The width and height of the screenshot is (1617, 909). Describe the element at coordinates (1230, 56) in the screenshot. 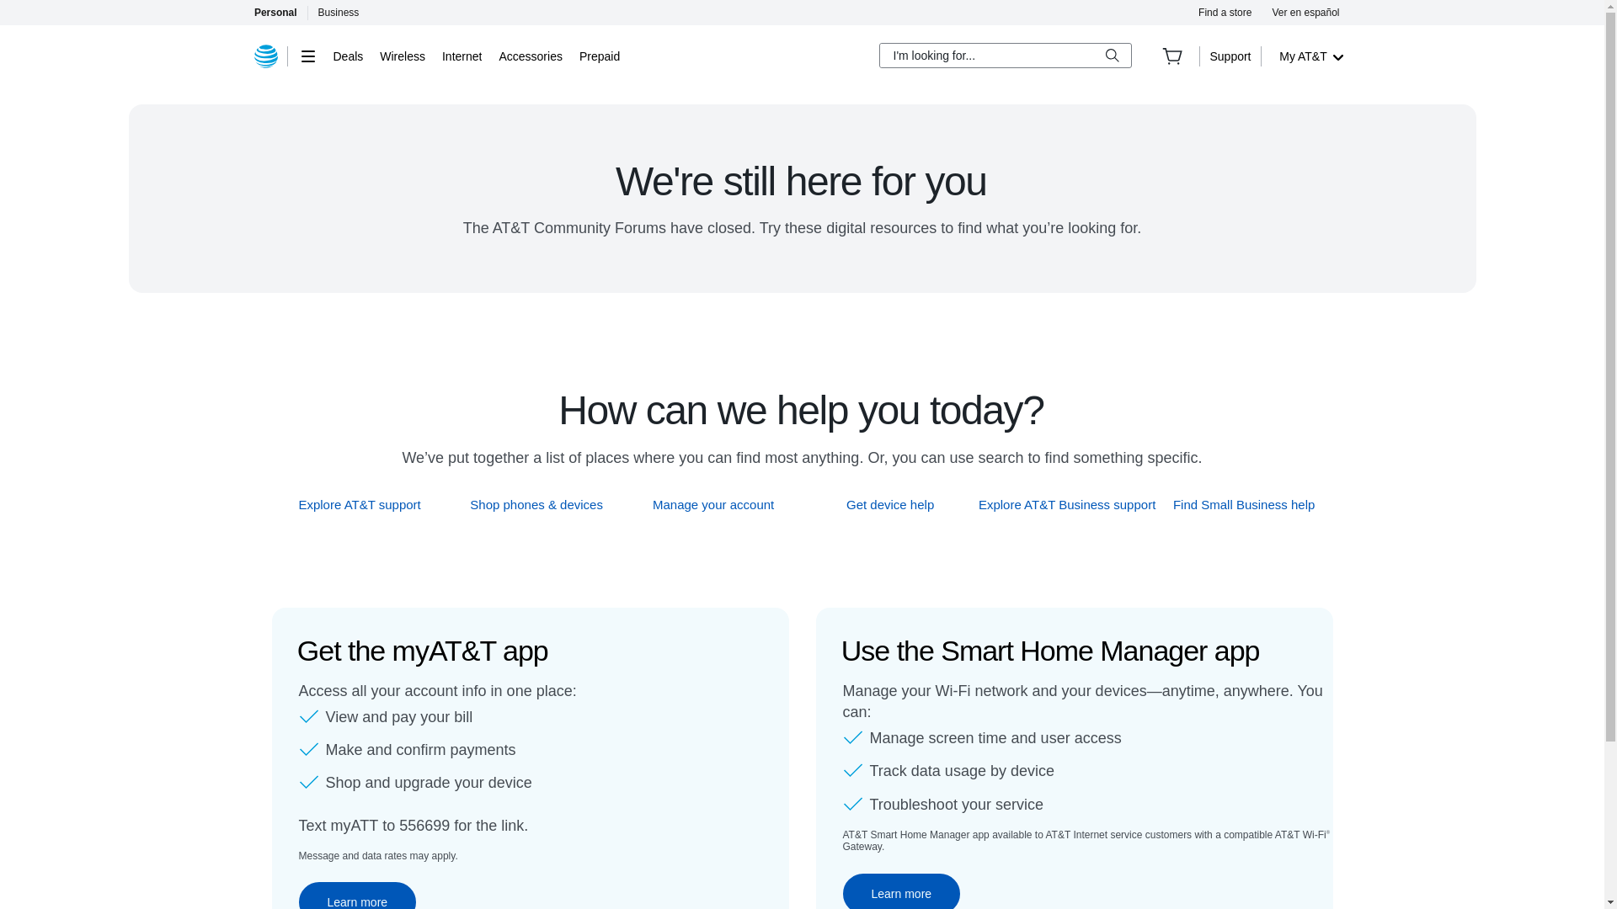

I see `Support` at that location.